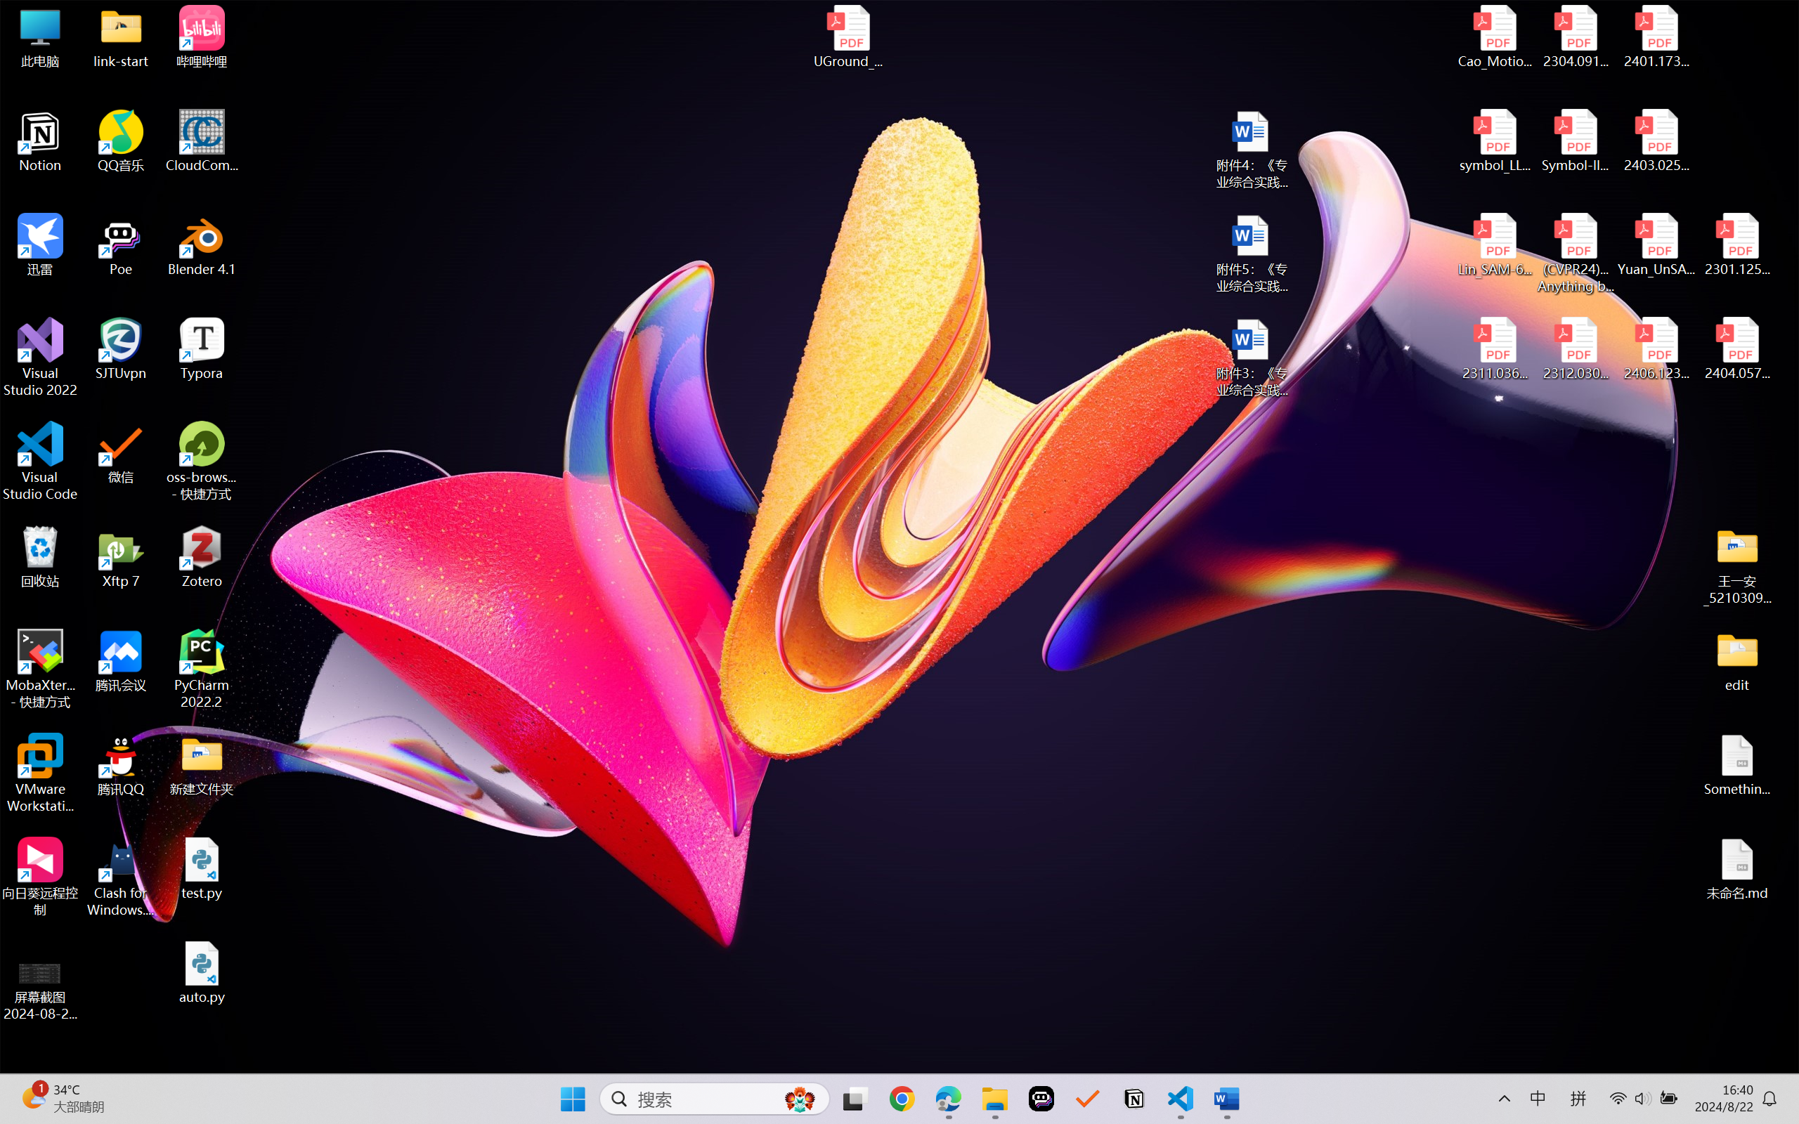 The image size is (1799, 1124). I want to click on VMware Workstation Pro, so click(41, 773).